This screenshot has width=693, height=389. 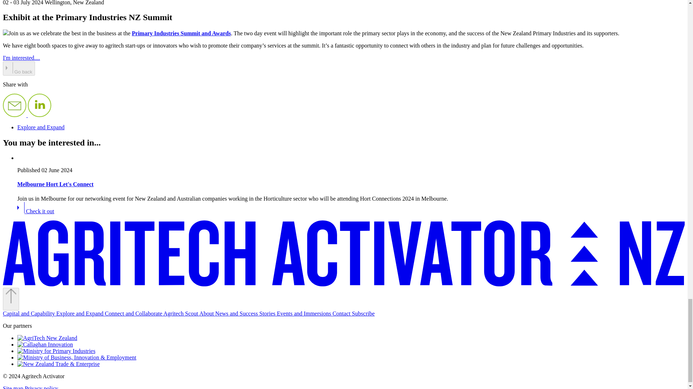 I want to click on Capital and Capability, so click(x=29, y=313).